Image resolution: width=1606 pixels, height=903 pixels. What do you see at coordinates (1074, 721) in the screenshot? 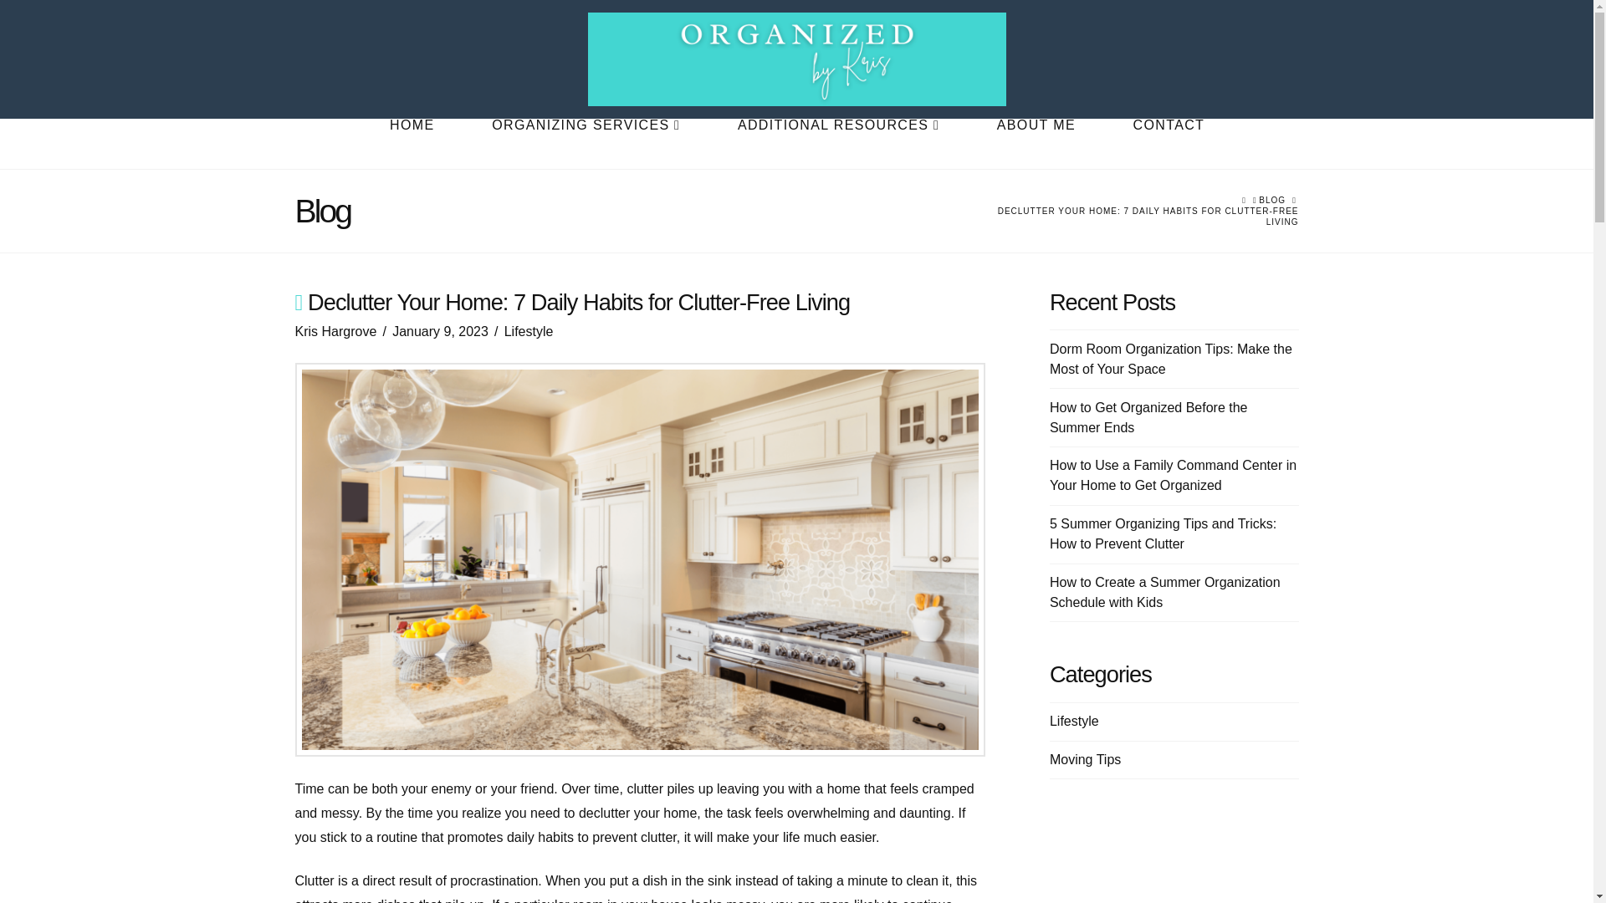
I see `Lifestyle` at bounding box center [1074, 721].